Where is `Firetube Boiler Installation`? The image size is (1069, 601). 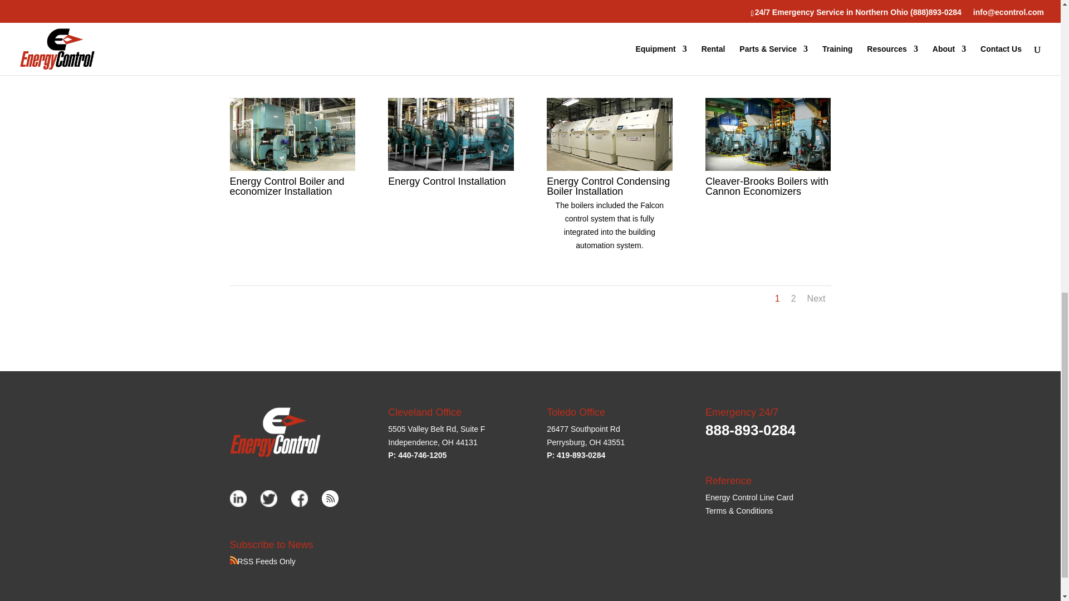 Firetube Boiler Installation is located at coordinates (450, 37).